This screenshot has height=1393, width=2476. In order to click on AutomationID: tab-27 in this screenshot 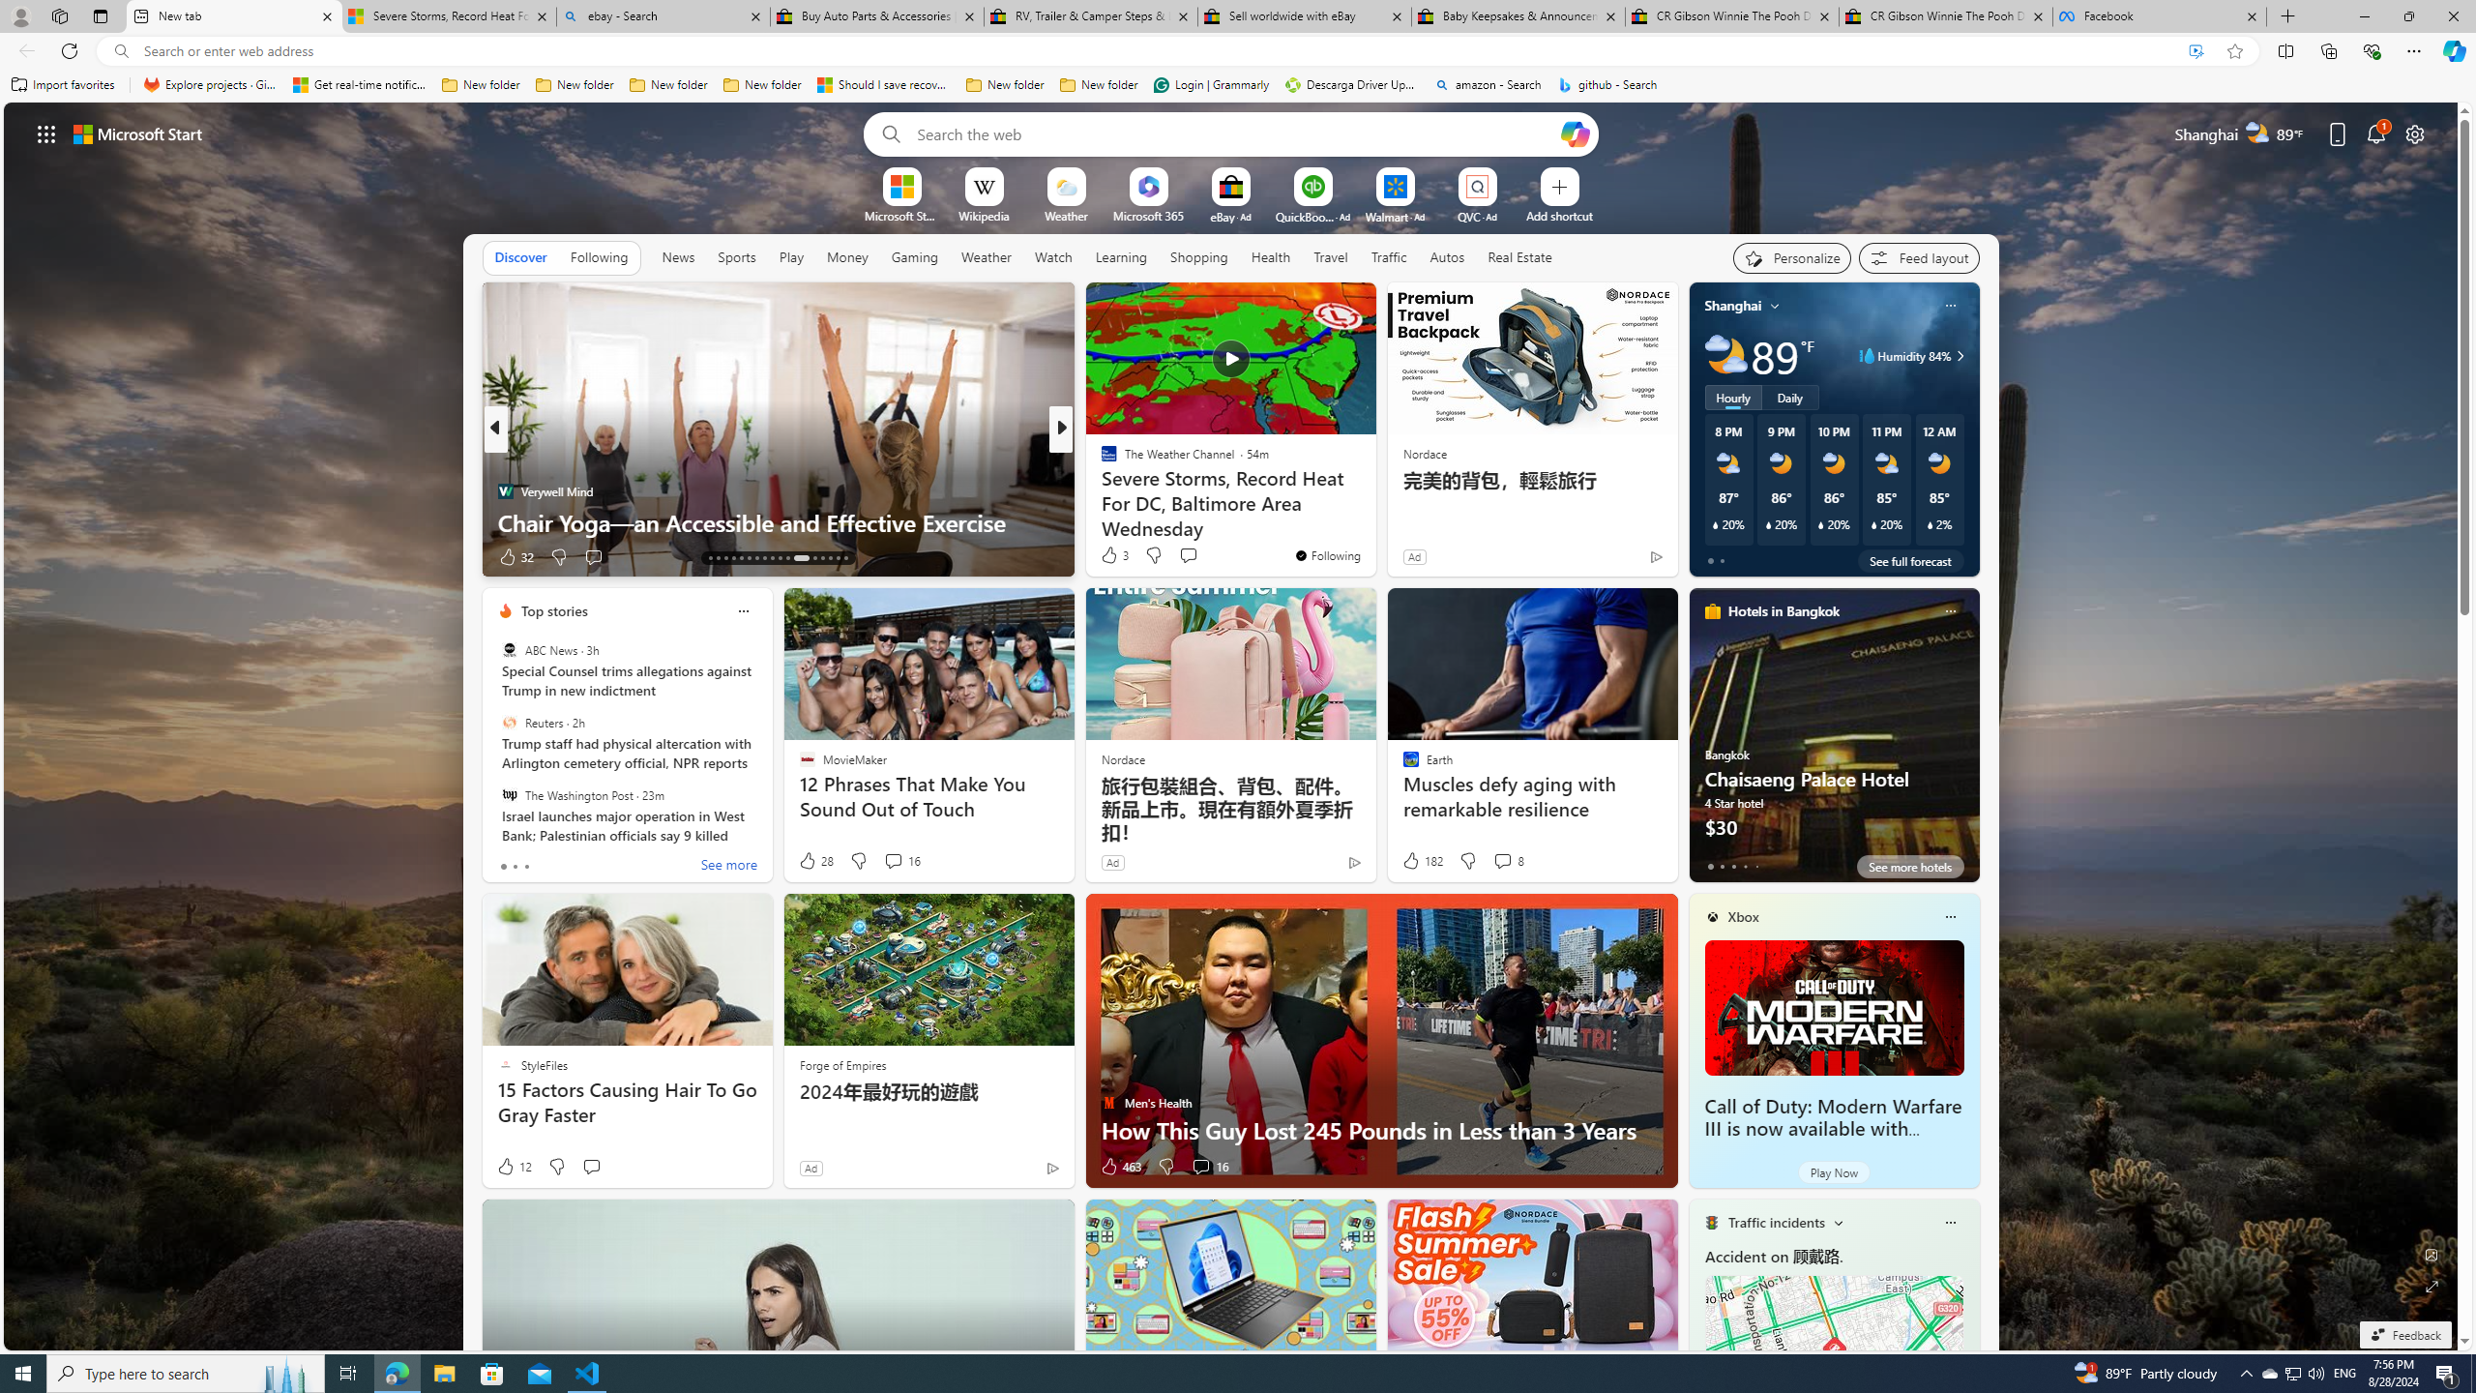, I will do `click(830, 558)`.